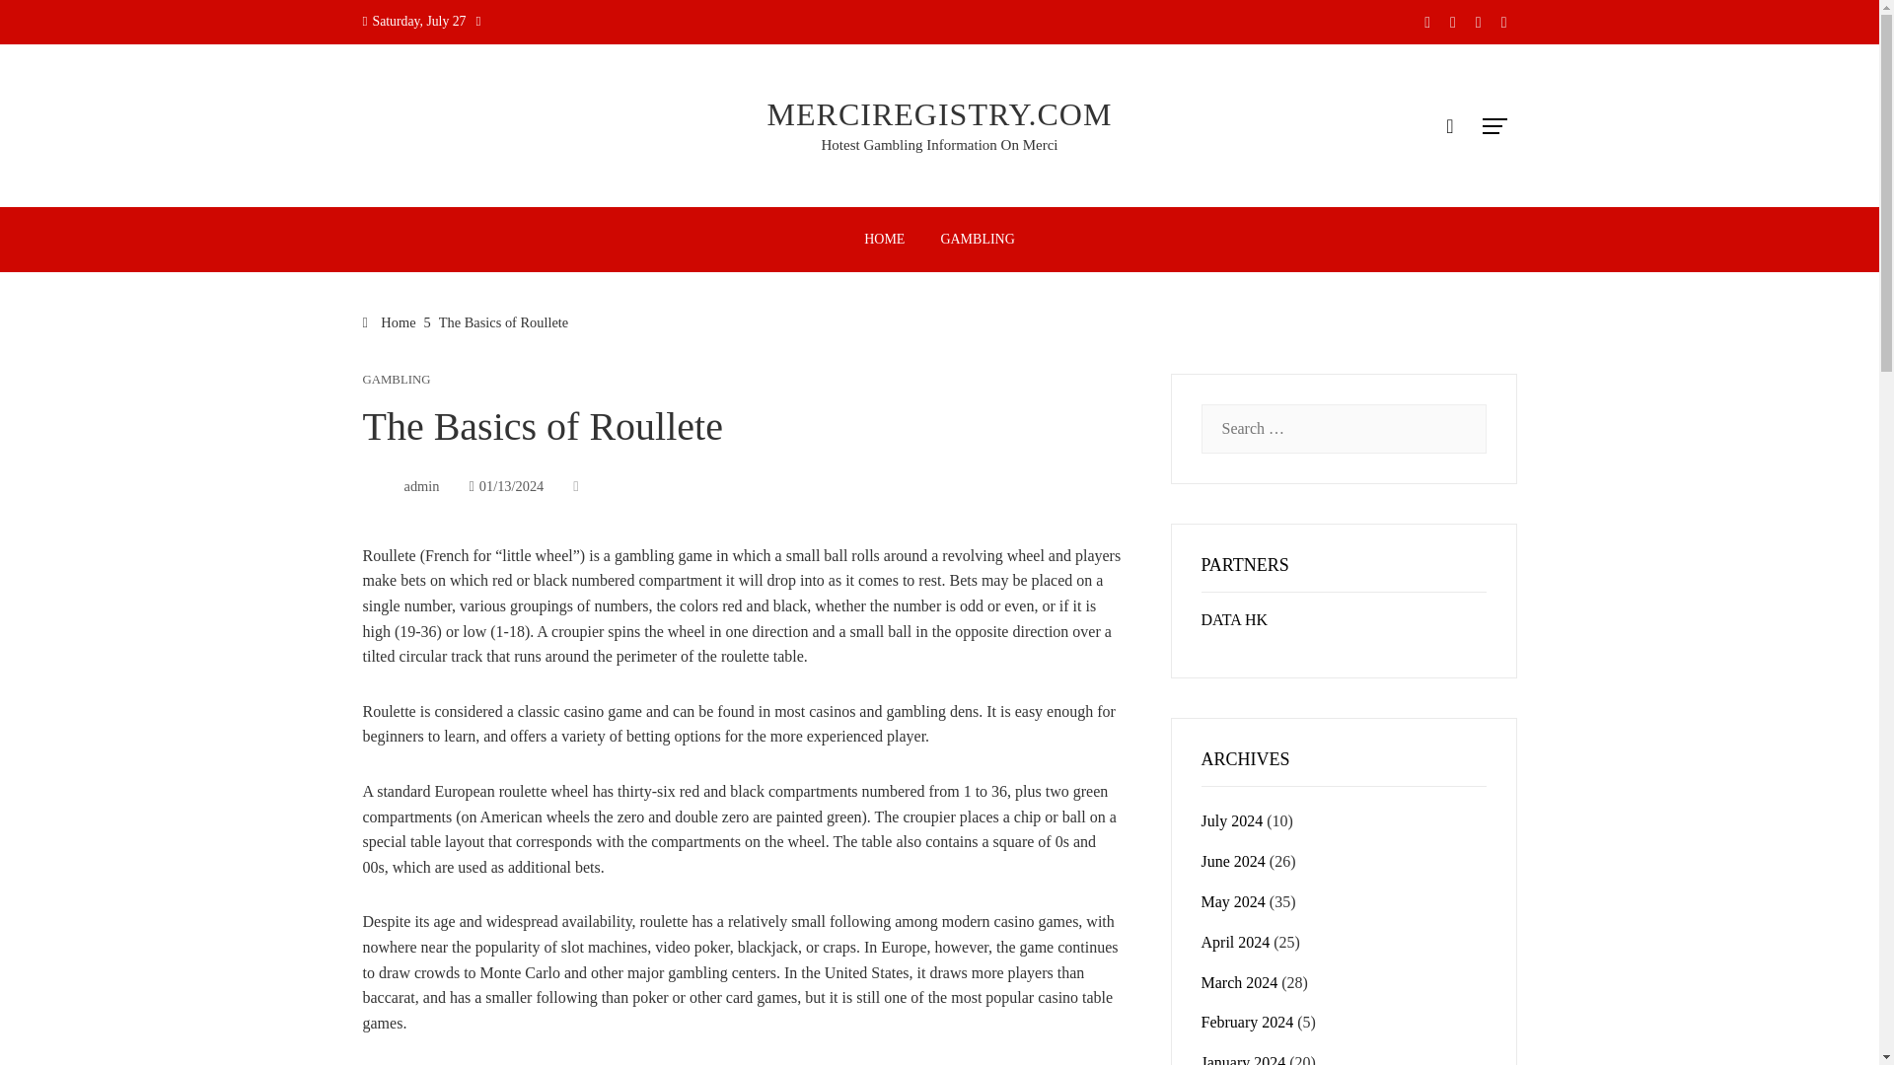 The width and height of the screenshot is (1894, 1065). What do you see at coordinates (1233, 862) in the screenshot?
I see `June 2024` at bounding box center [1233, 862].